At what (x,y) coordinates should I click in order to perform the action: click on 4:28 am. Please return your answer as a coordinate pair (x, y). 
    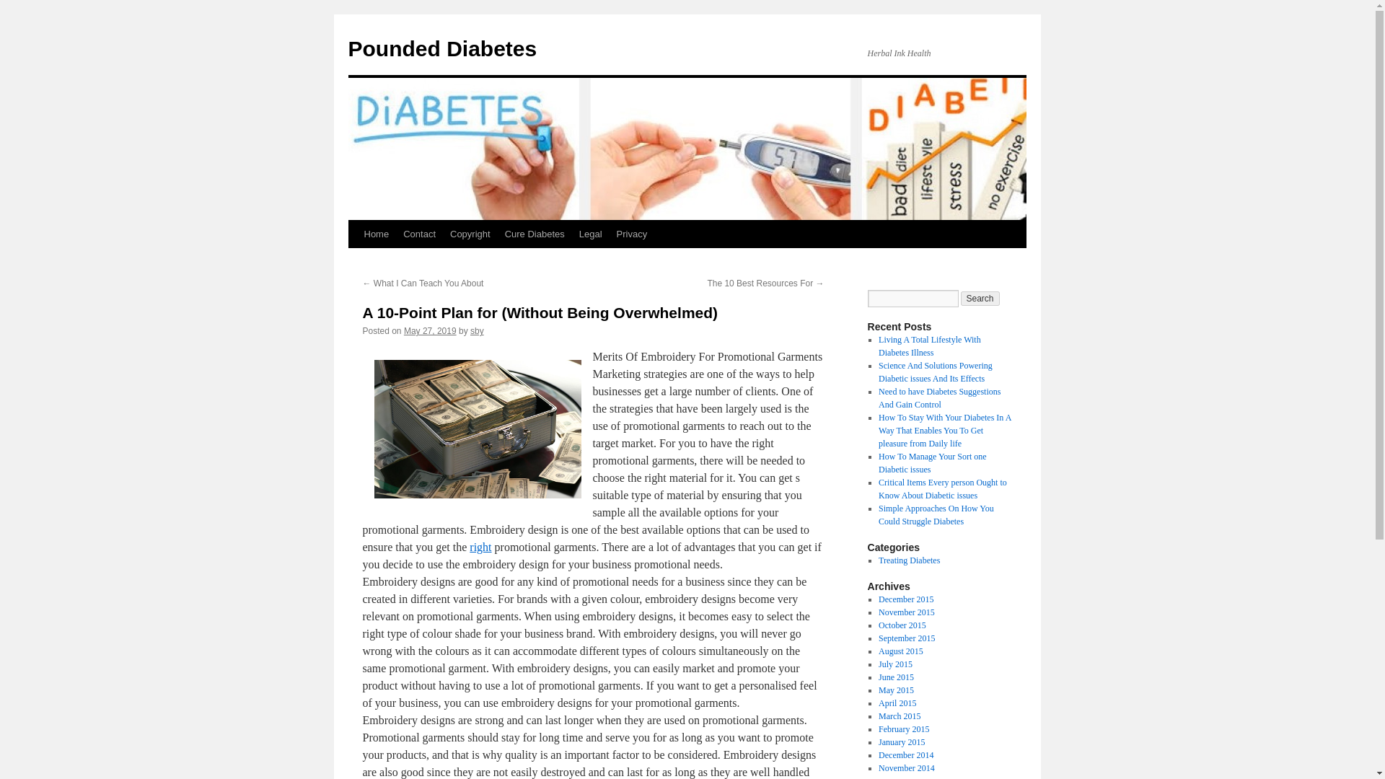
    Looking at the image, I should click on (430, 330).